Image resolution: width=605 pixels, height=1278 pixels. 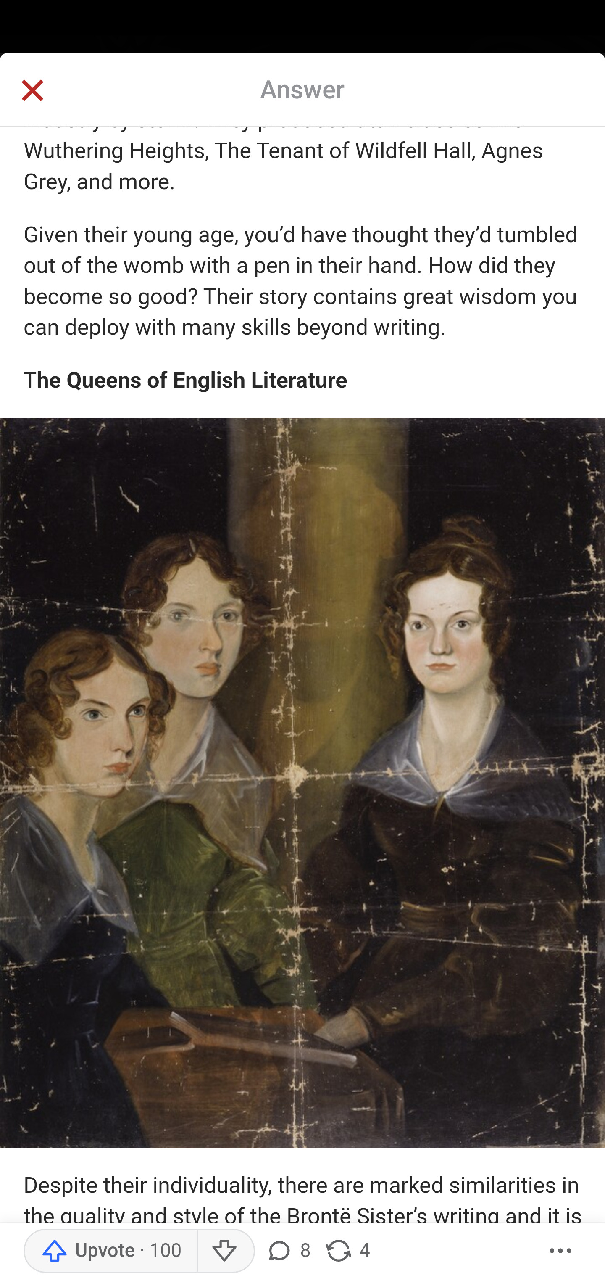 I want to click on More, so click(x=561, y=1251).